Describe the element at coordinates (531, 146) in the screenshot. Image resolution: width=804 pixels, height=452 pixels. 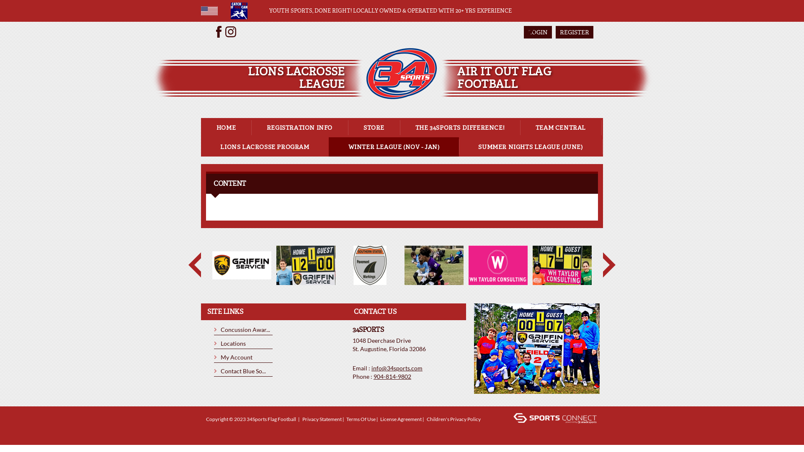
I see `SUMMER NIGHTS LEAGUE (JUNE)` at that location.